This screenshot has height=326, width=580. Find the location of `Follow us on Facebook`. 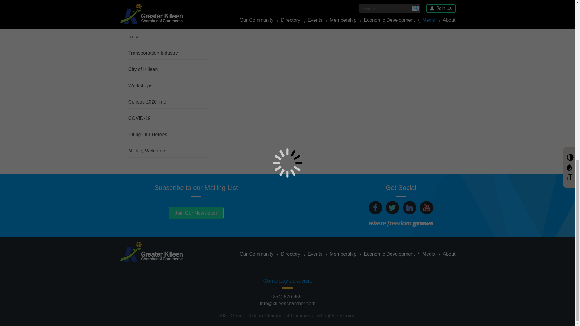

Follow us on Facebook is located at coordinates (375, 208).